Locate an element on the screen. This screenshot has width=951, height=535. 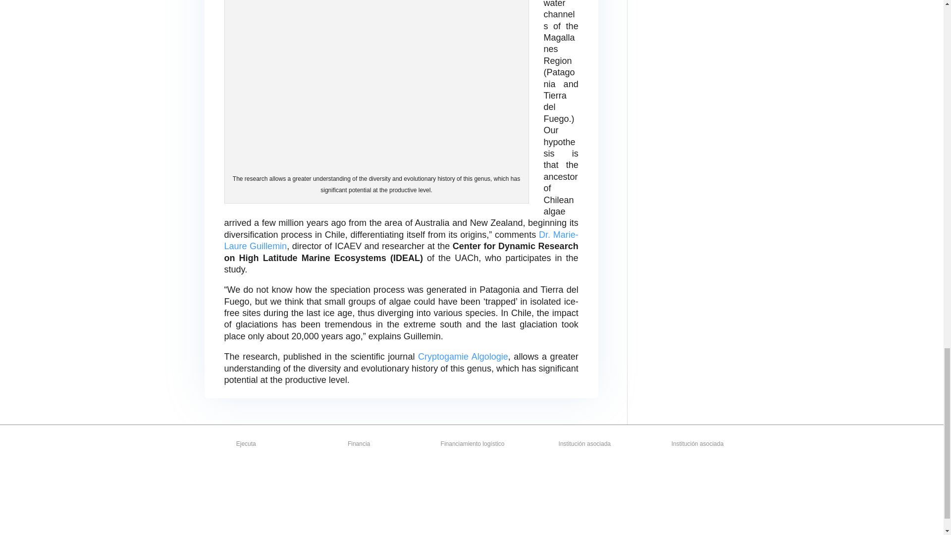
Cryptogamie Algologie is located at coordinates (463, 357).